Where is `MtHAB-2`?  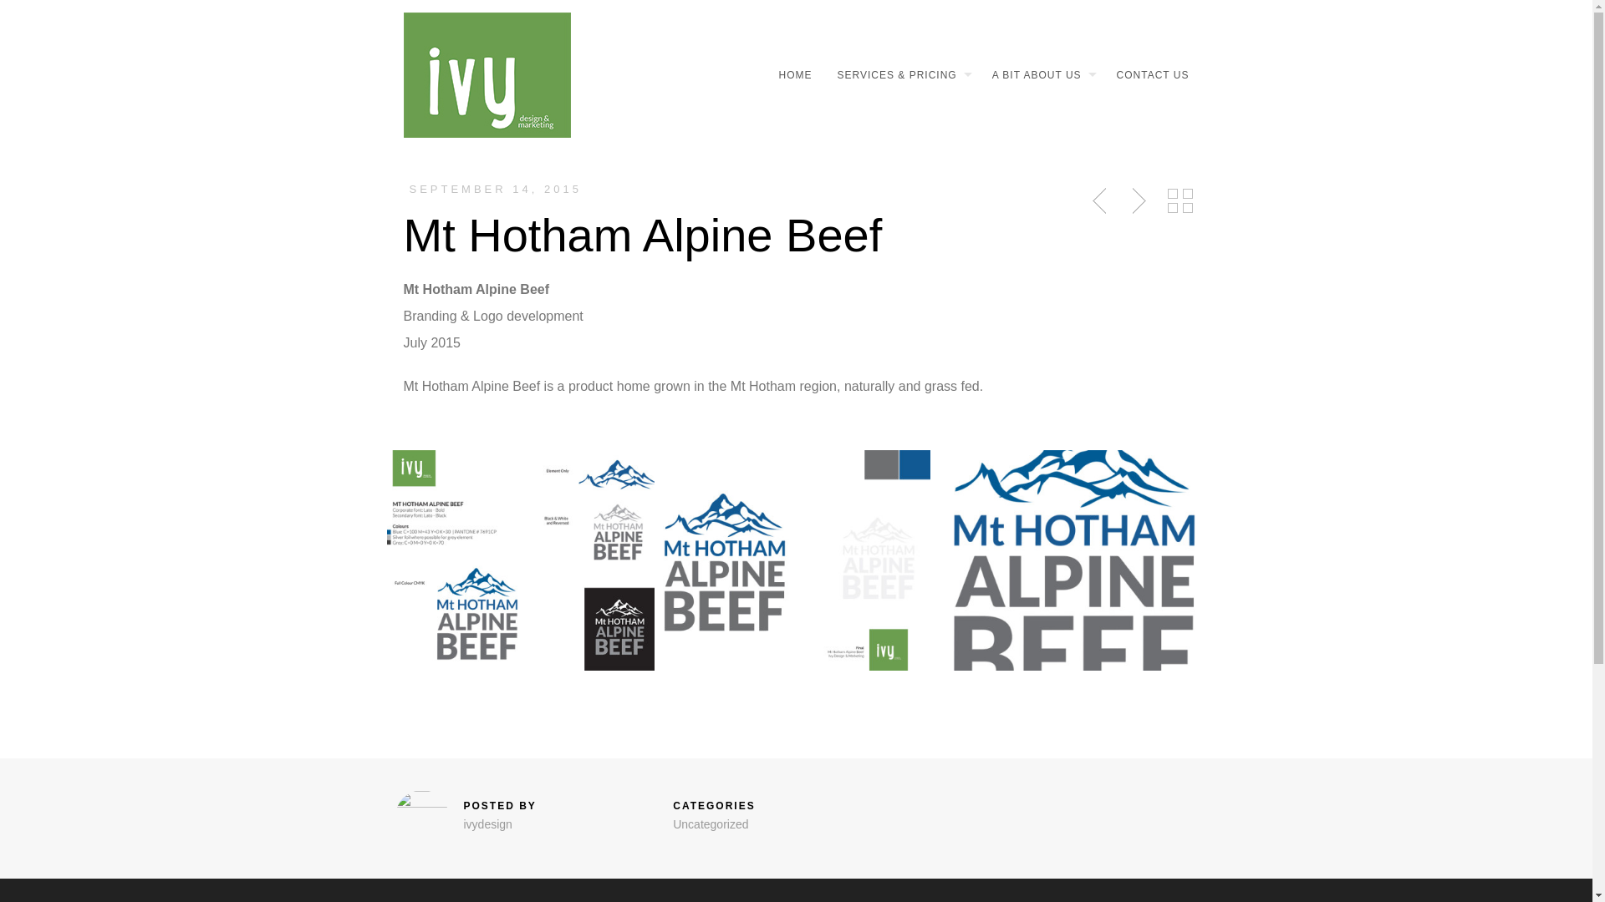 MtHAB-2 is located at coordinates (520, 560).